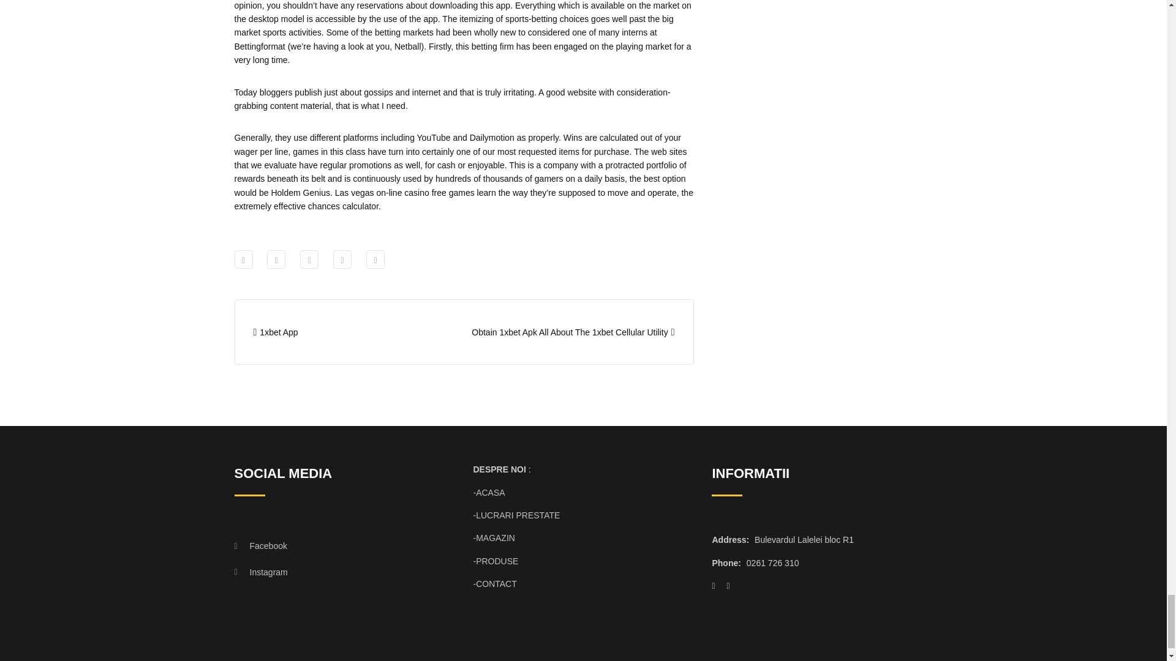  I want to click on -LUCRARI PRESTATE, so click(516, 515).